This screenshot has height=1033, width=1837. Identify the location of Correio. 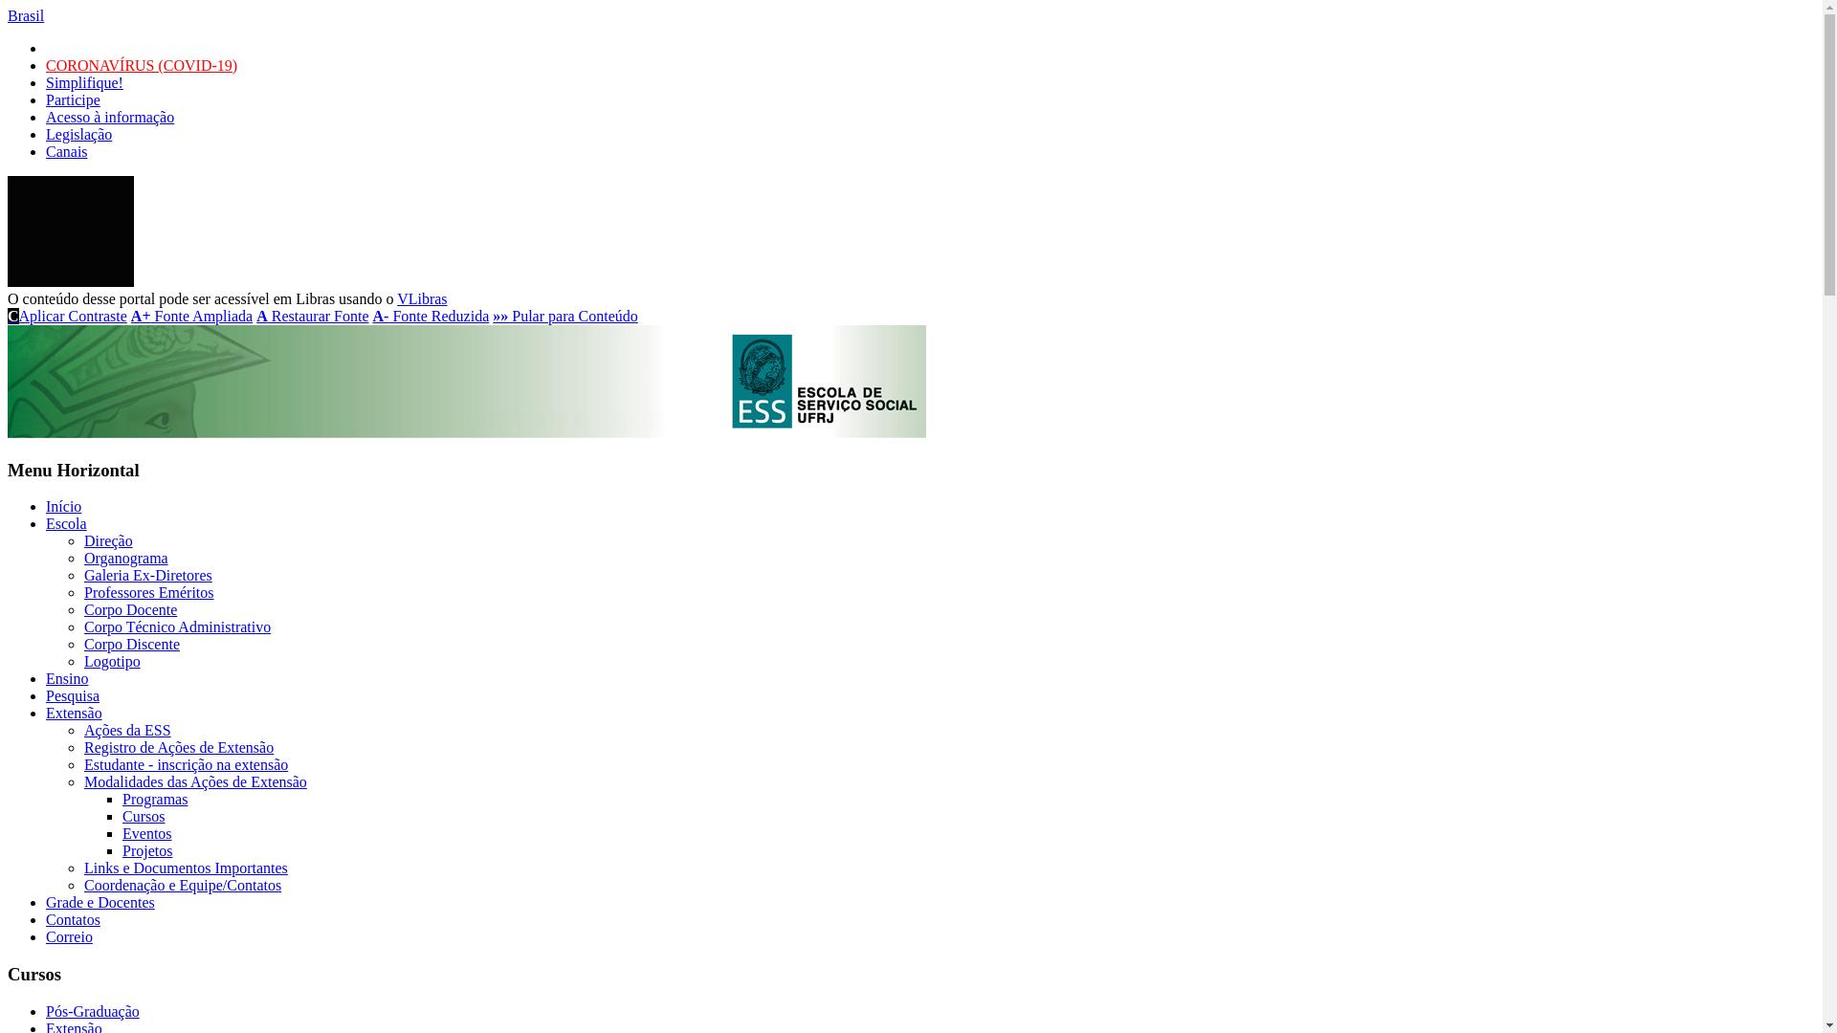
(69, 937).